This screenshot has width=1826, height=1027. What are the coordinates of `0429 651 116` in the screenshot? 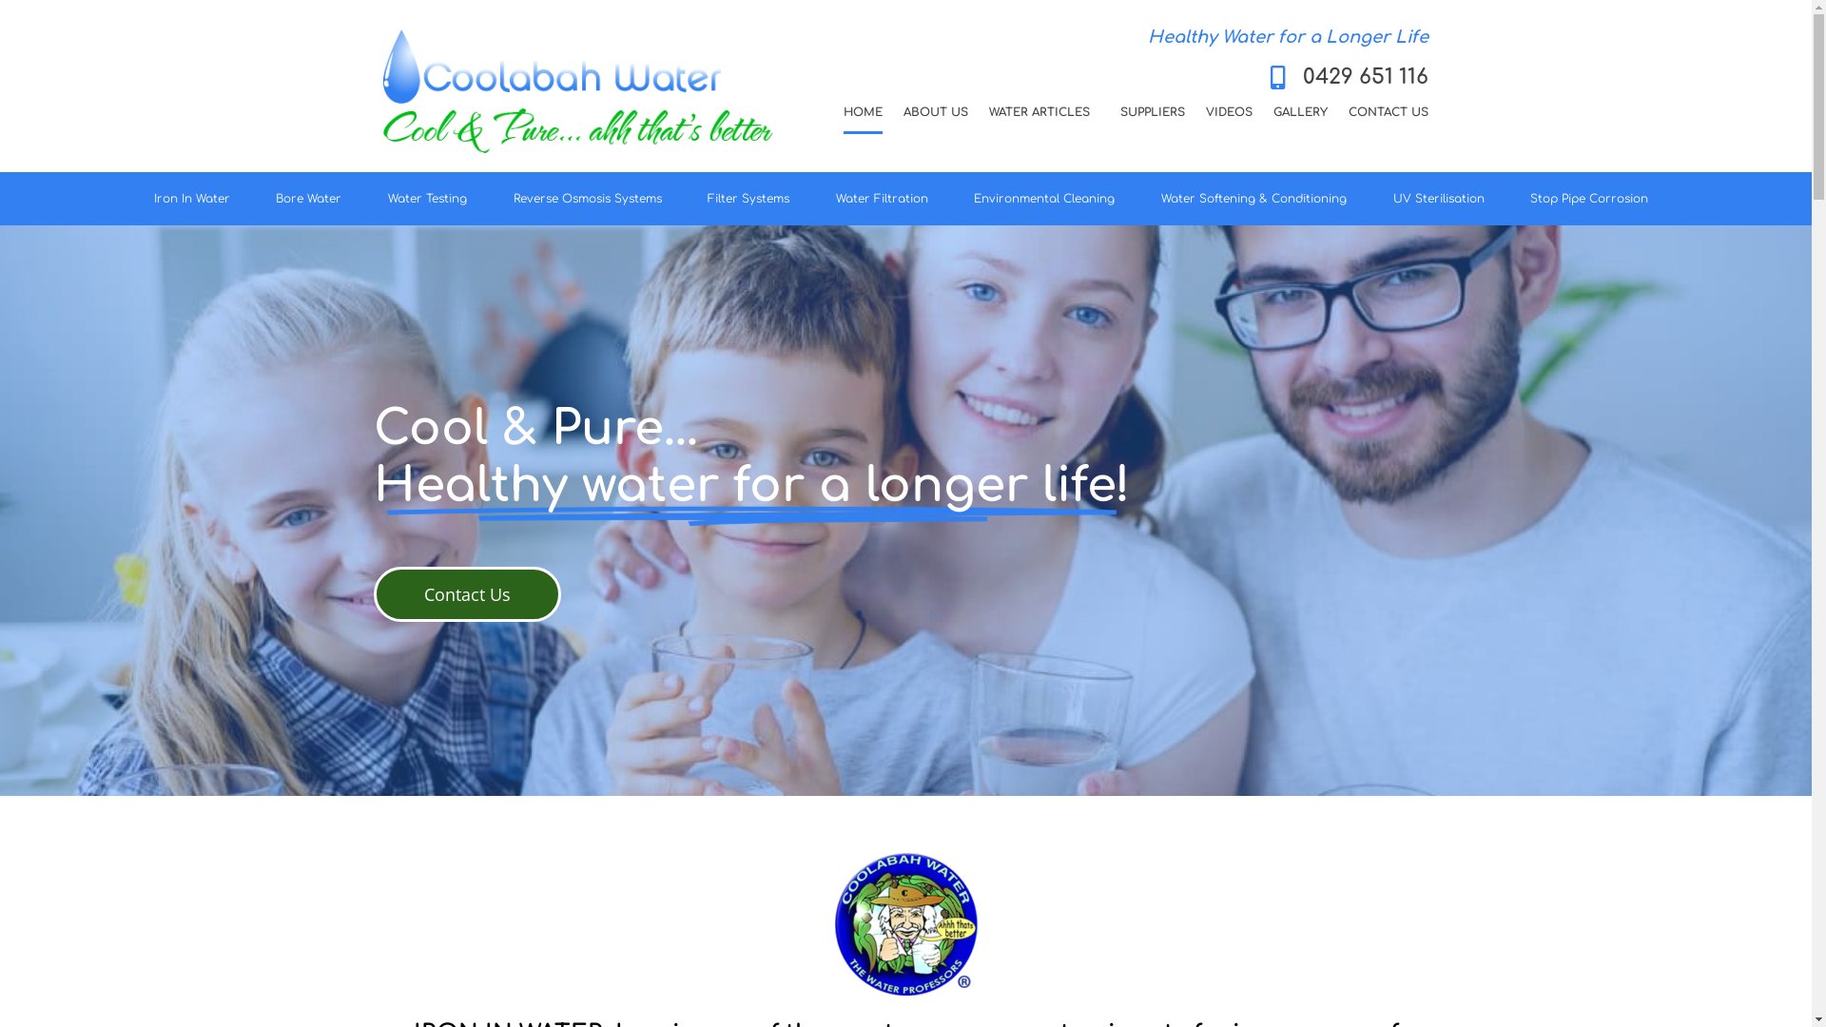 It's located at (1343, 78).